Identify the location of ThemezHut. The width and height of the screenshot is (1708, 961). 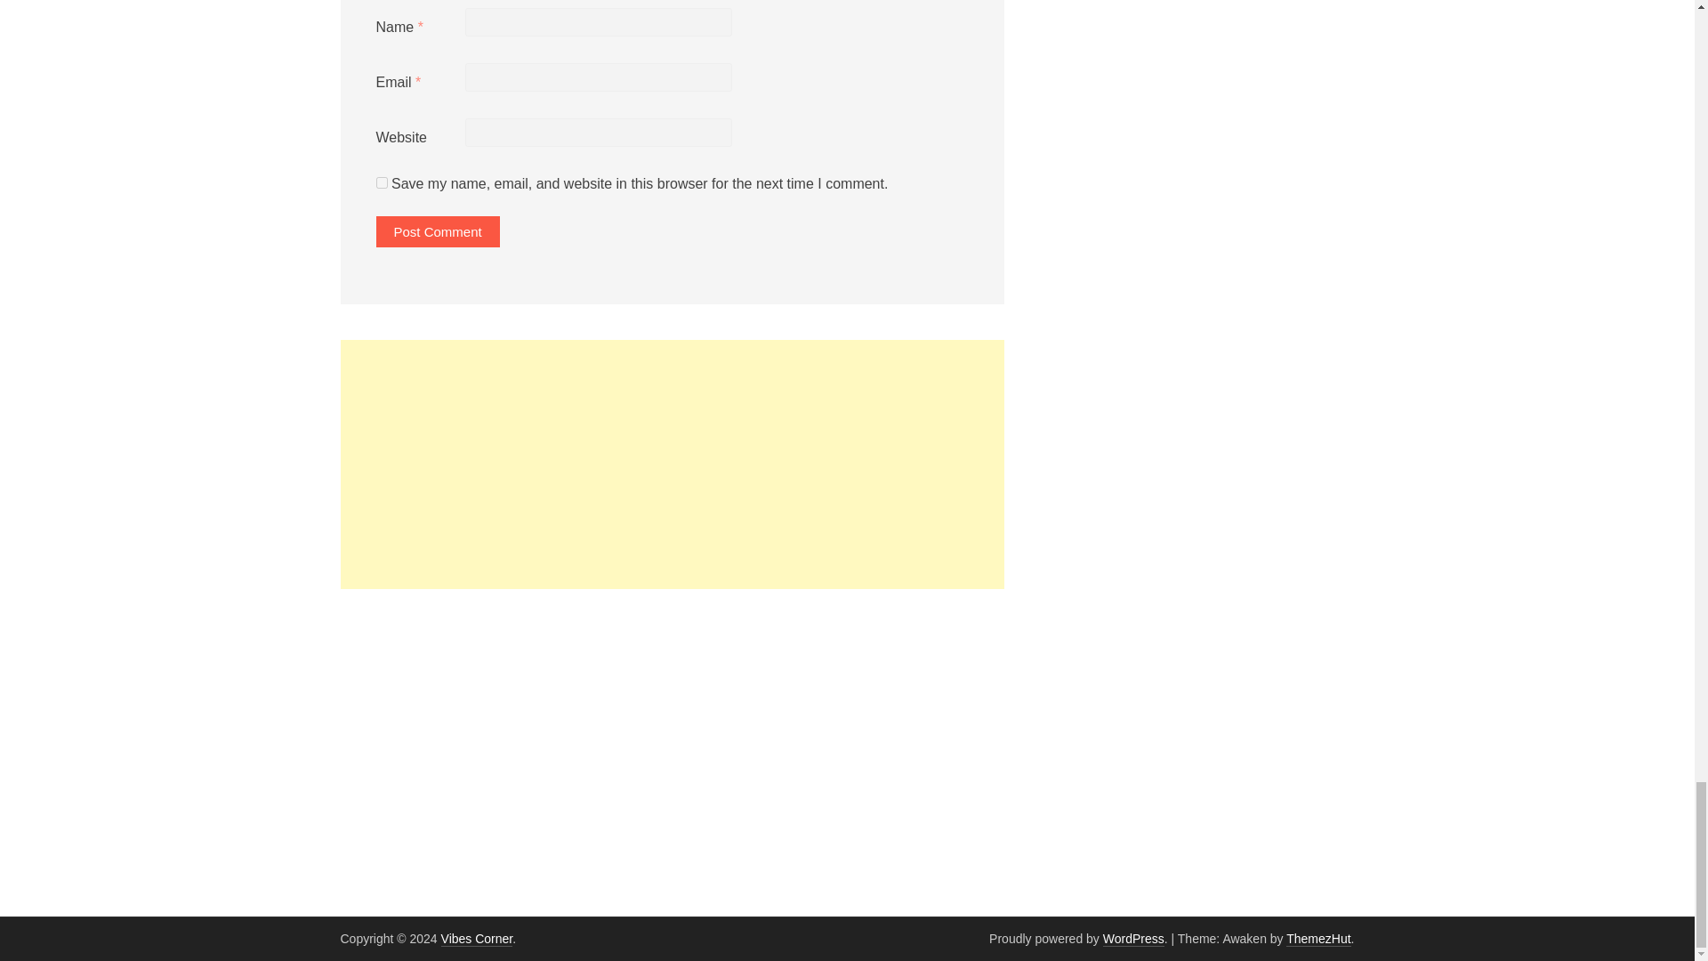
(1318, 938).